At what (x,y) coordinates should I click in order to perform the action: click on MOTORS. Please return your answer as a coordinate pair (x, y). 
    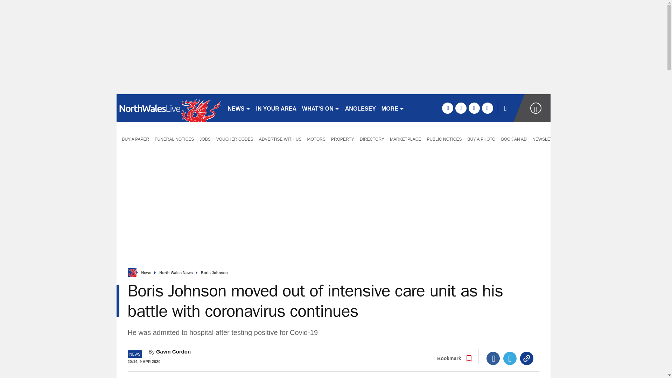
    Looking at the image, I should click on (316, 139).